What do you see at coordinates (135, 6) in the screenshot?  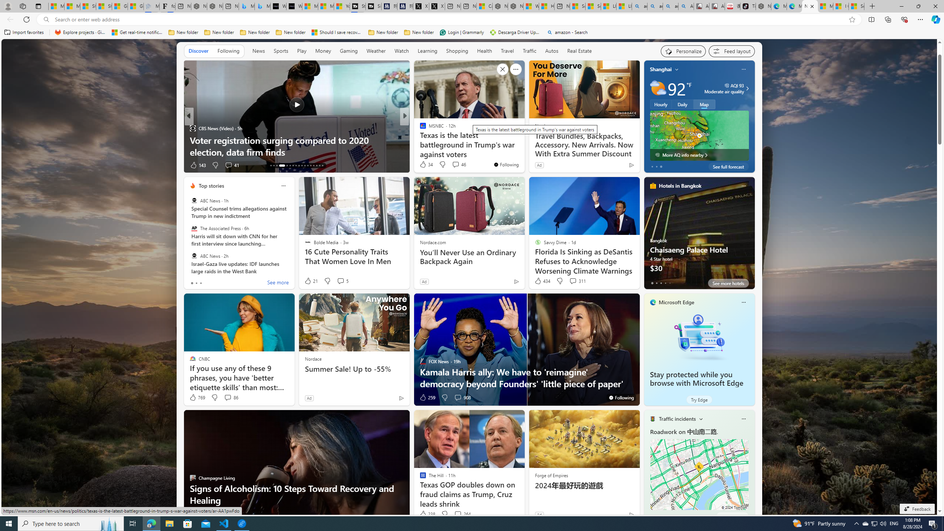 I see `Gilma and Hector both pose tropical trouble for Hawaii` at bounding box center [135, 6].